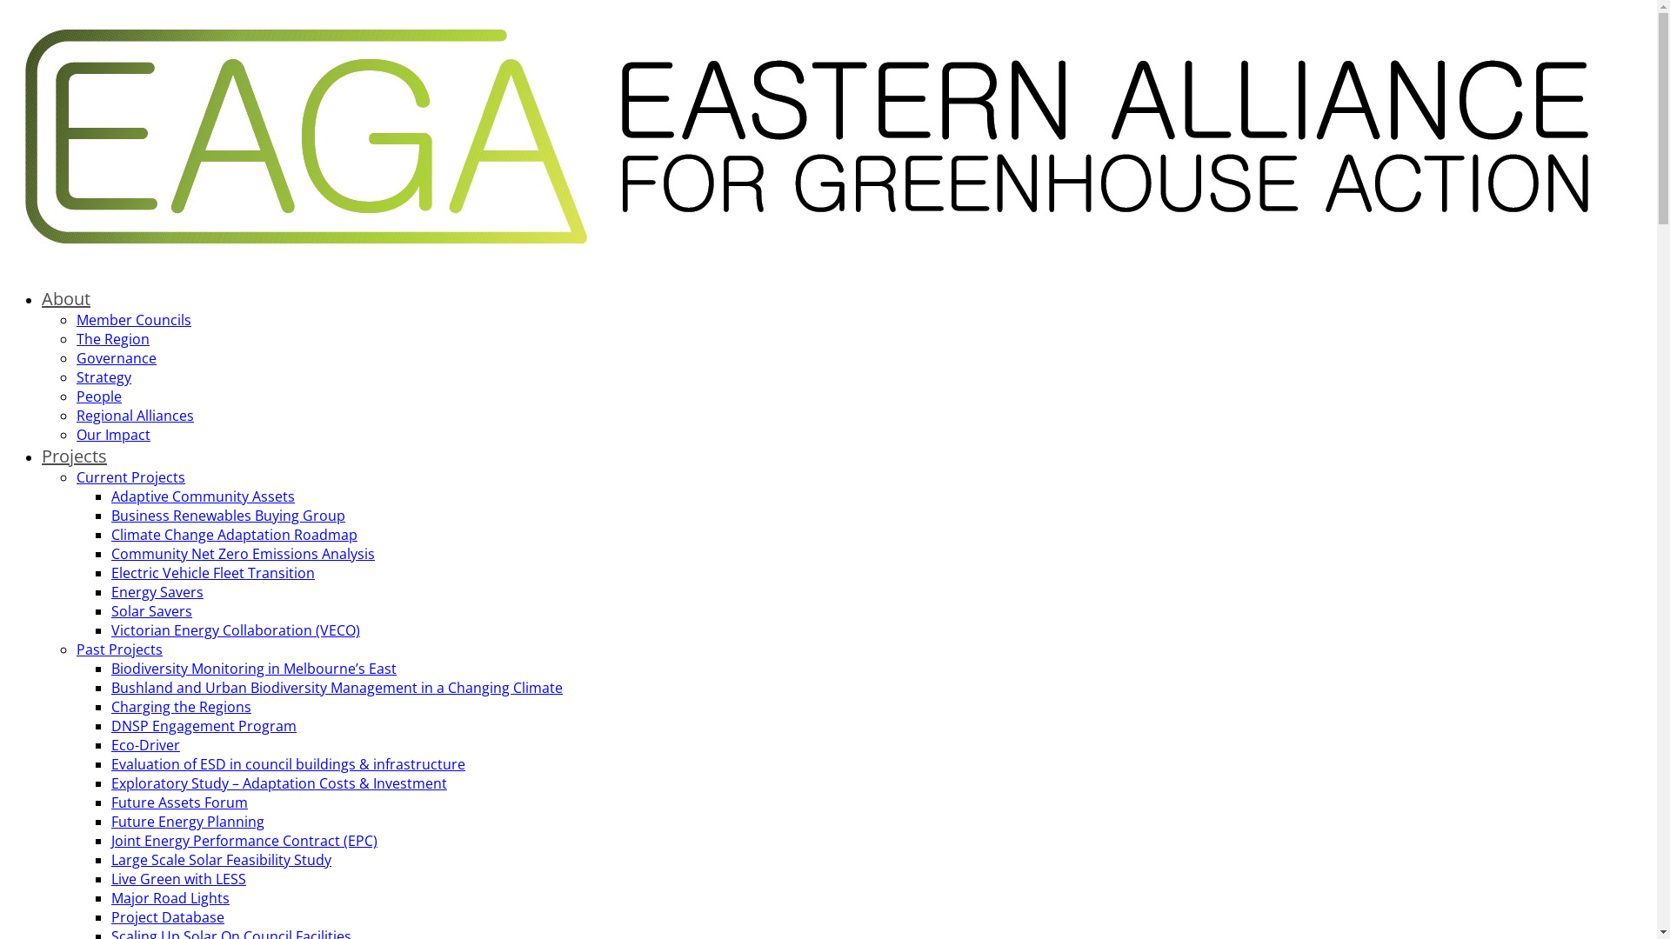  Describe the element at coordinates (157, 592) in the screenshot. I see `Energy Savers` at that location.